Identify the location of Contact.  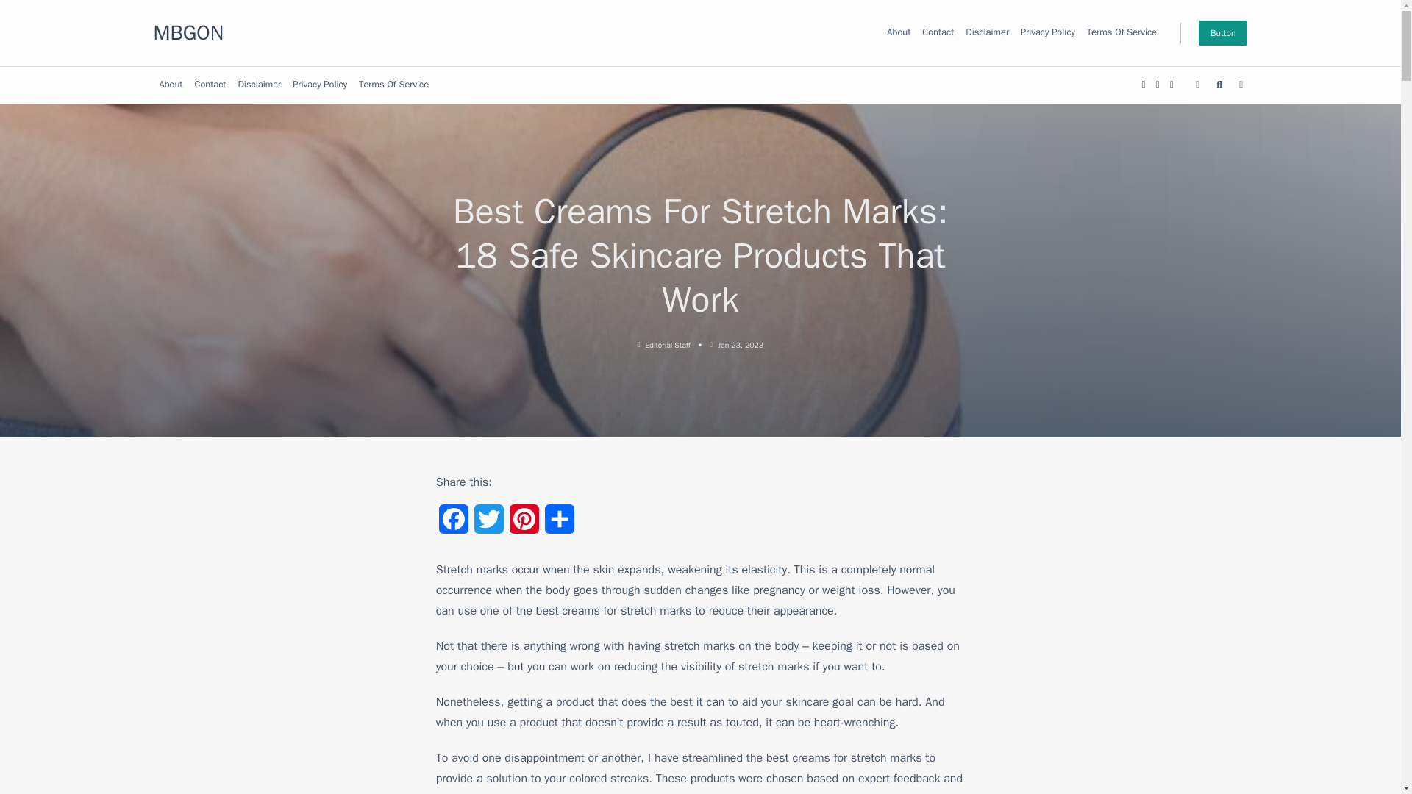
(209, 85).